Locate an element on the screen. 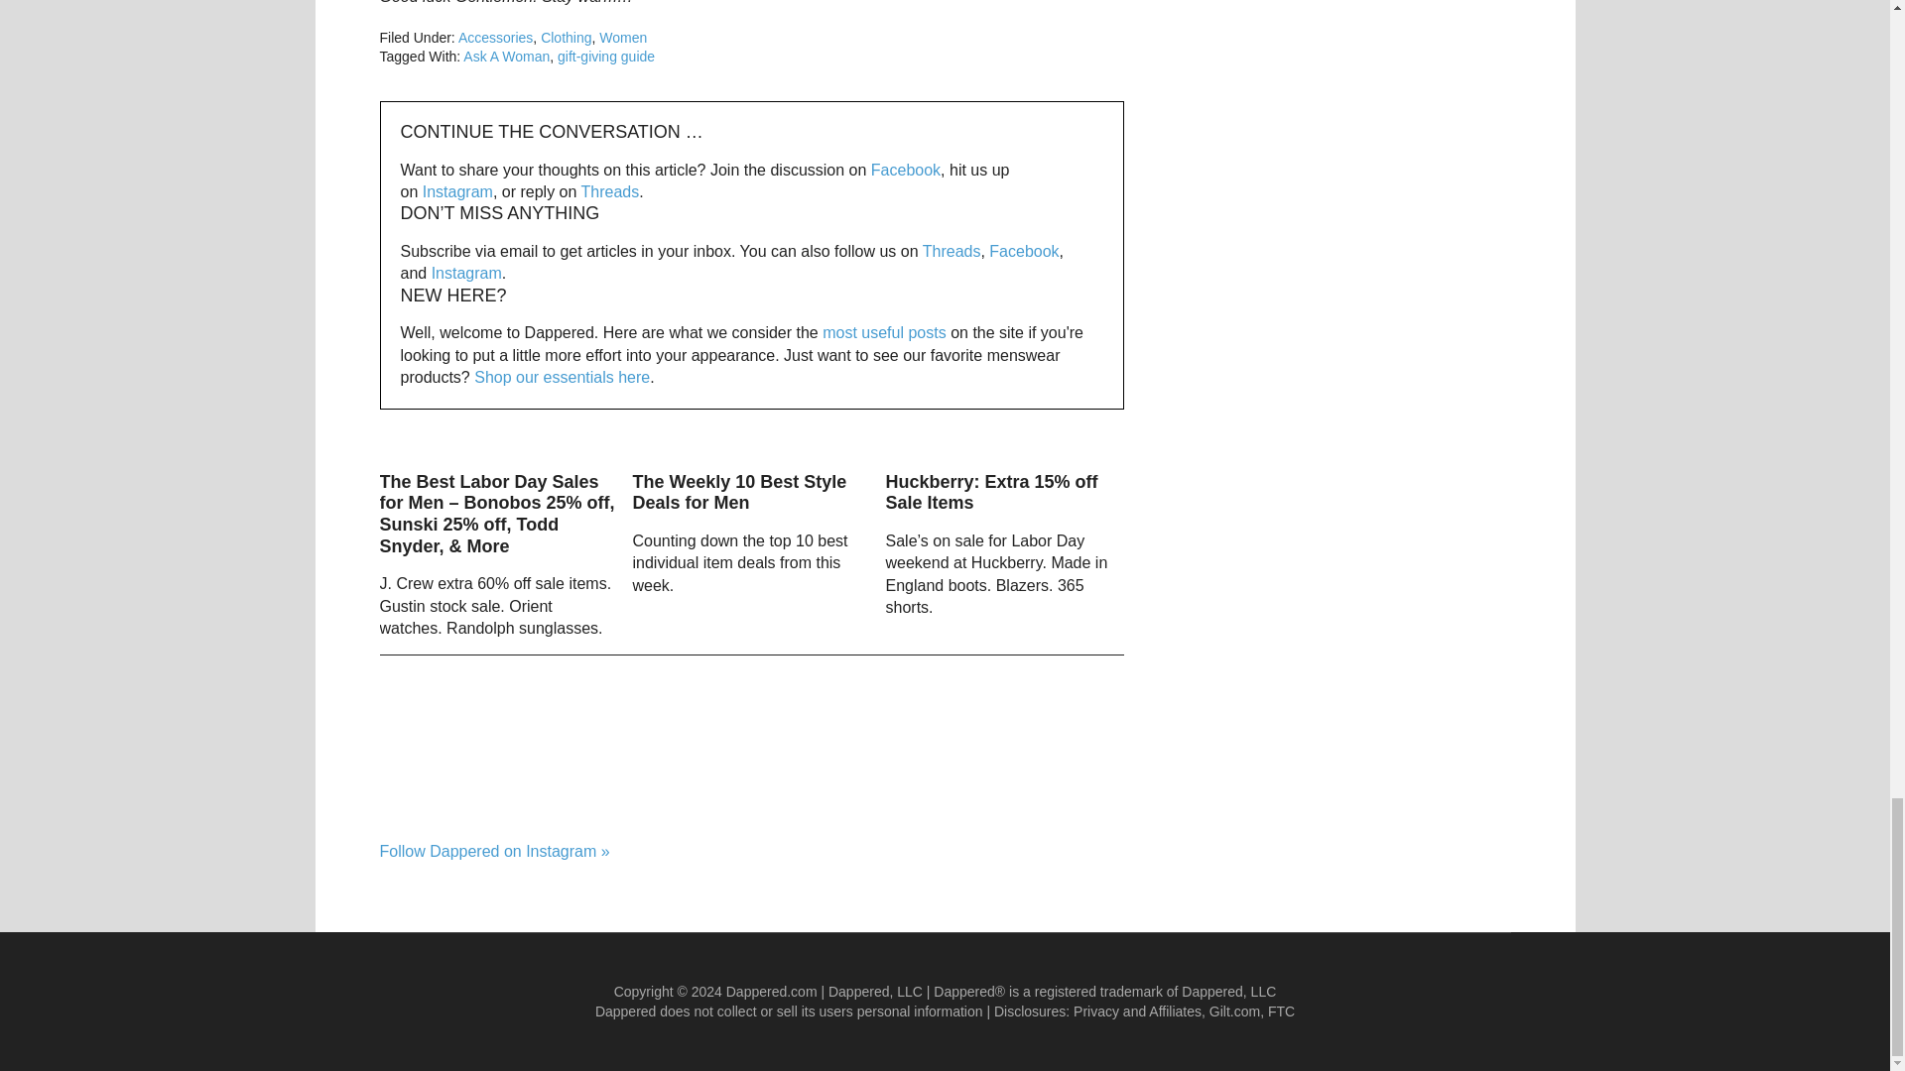 This screenshot has height=1071, width=1905. Gilt Disclosure is located at coordinates (1234, 1011).